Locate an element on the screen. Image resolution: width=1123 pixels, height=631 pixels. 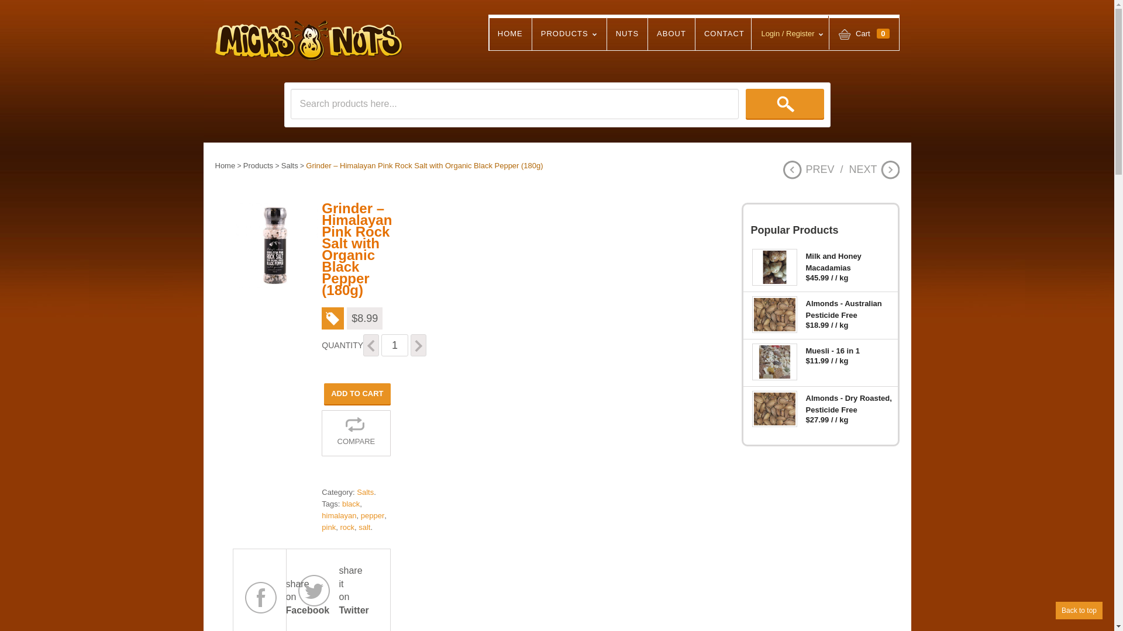
himalayan is located at coordinates (339, 515).